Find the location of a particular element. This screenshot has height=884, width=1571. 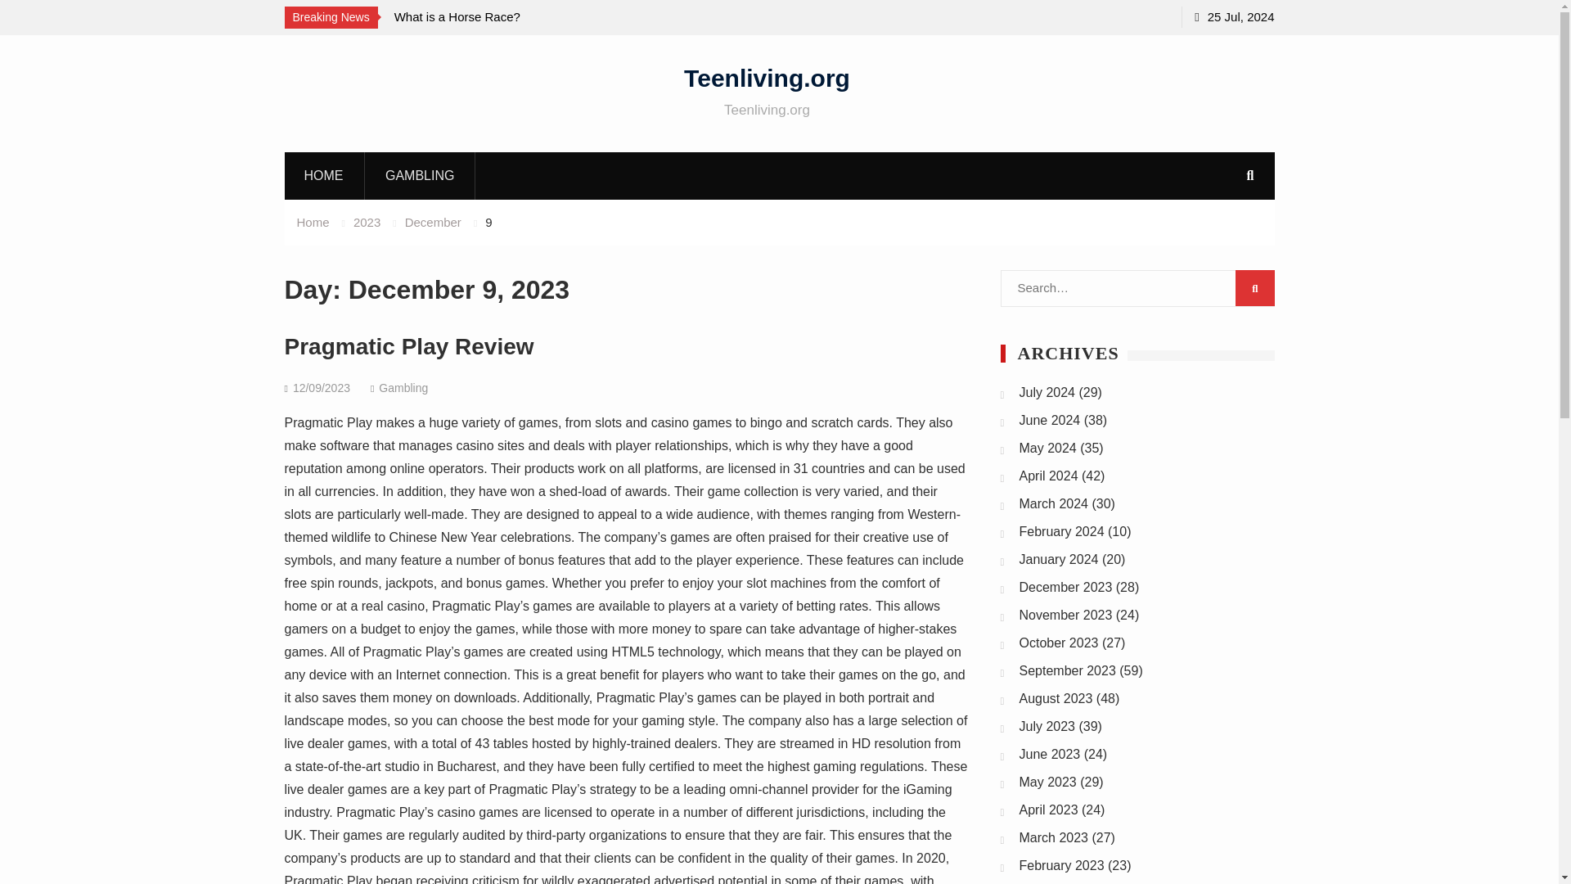

Teenliving.org is located at coordinates (766, 77).